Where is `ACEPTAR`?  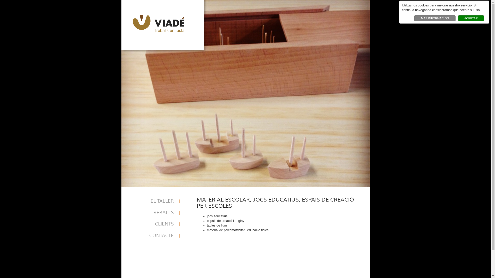
ACEPTAR is located at coordinates (471, 18).